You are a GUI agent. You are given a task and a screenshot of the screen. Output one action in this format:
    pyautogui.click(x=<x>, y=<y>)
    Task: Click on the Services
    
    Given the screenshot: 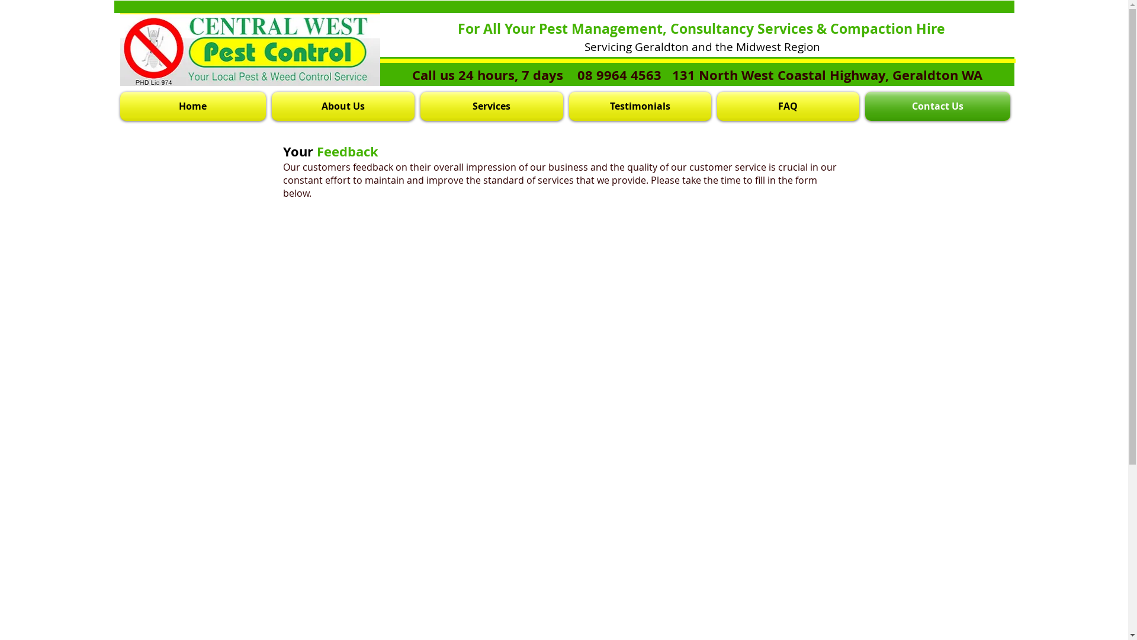 What is the action you would take?
    pyautogui.click(x=492, y=107)
    